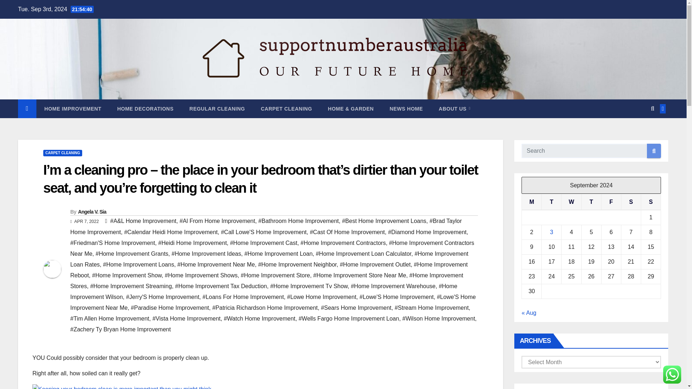 Image resolution: width=692 pixels, height=389 pixels. Describe the element at coordinates (73, 109) in the screenshot. I see `HOME IMPROVEMENT` at that location.